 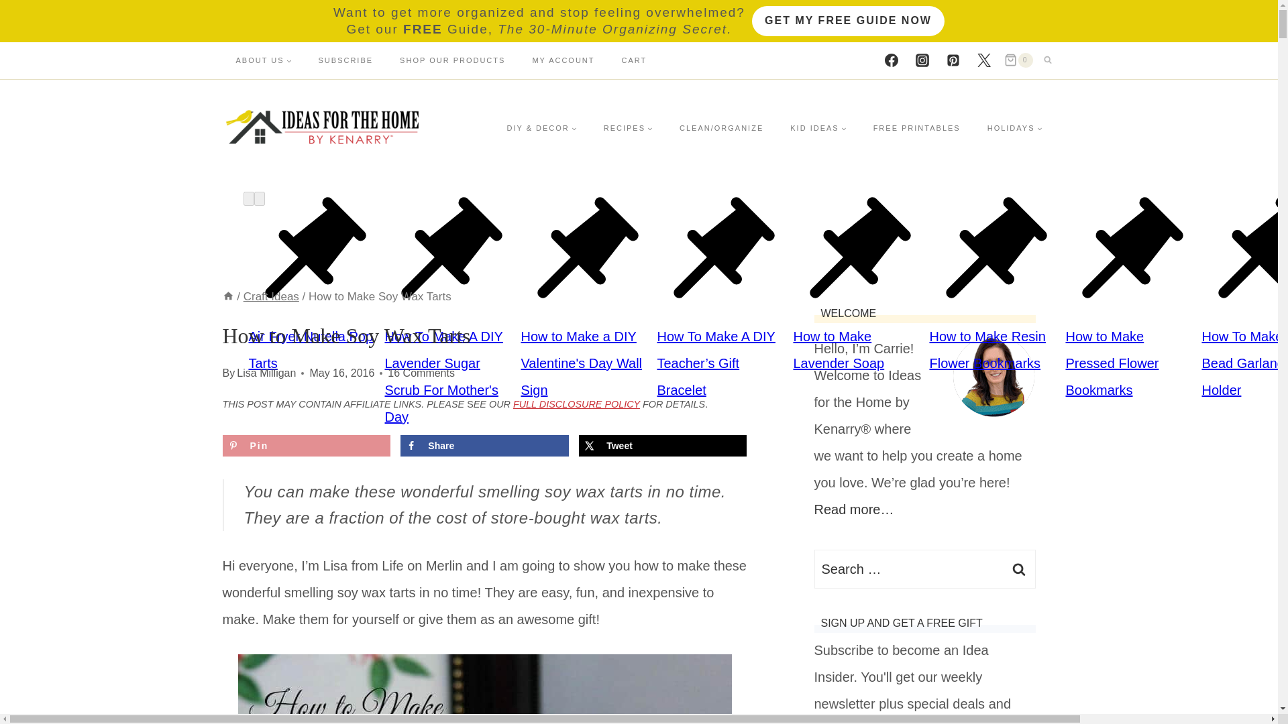 What do you see at coordinates (421, 373) in the screenshot?
I see `16 Comments` at bounding box center [421, 373].